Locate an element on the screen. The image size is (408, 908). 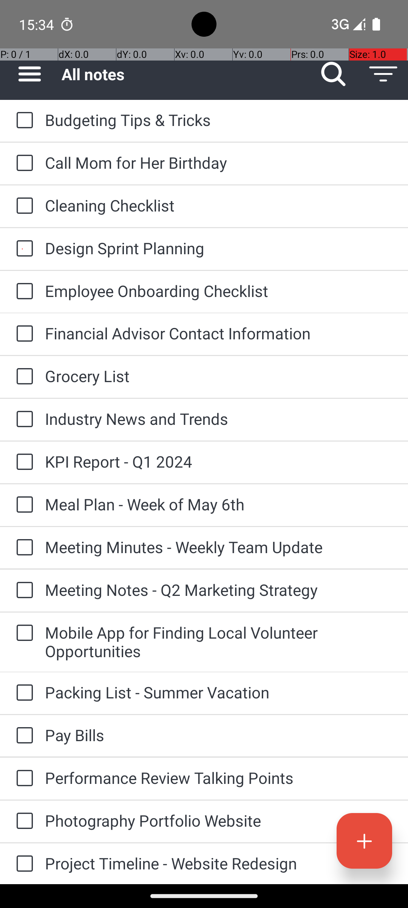
to-do: Industry News and Trends is located at coordinates (23, 420).